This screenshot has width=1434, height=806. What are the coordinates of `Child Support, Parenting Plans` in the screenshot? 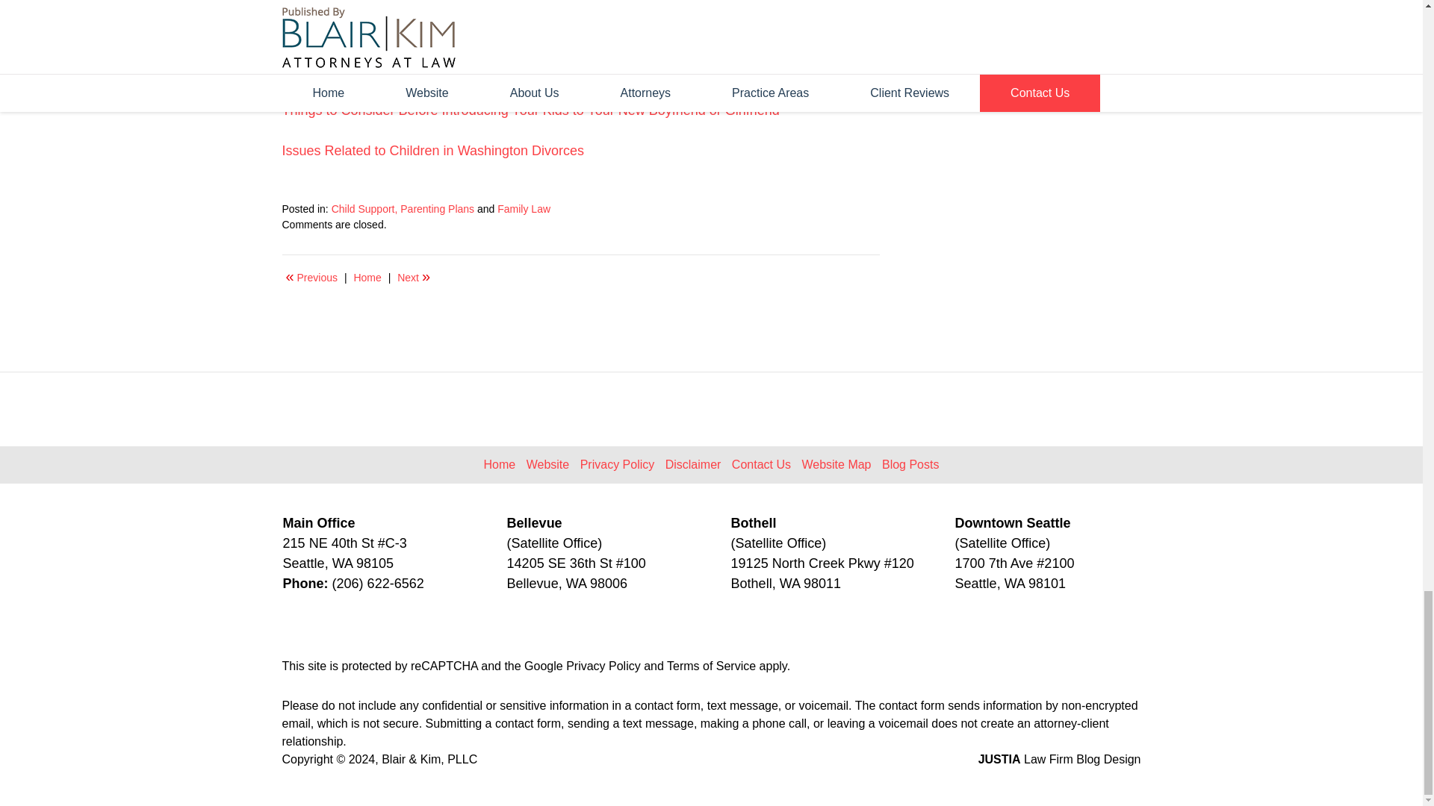 It's located at (403, 209).